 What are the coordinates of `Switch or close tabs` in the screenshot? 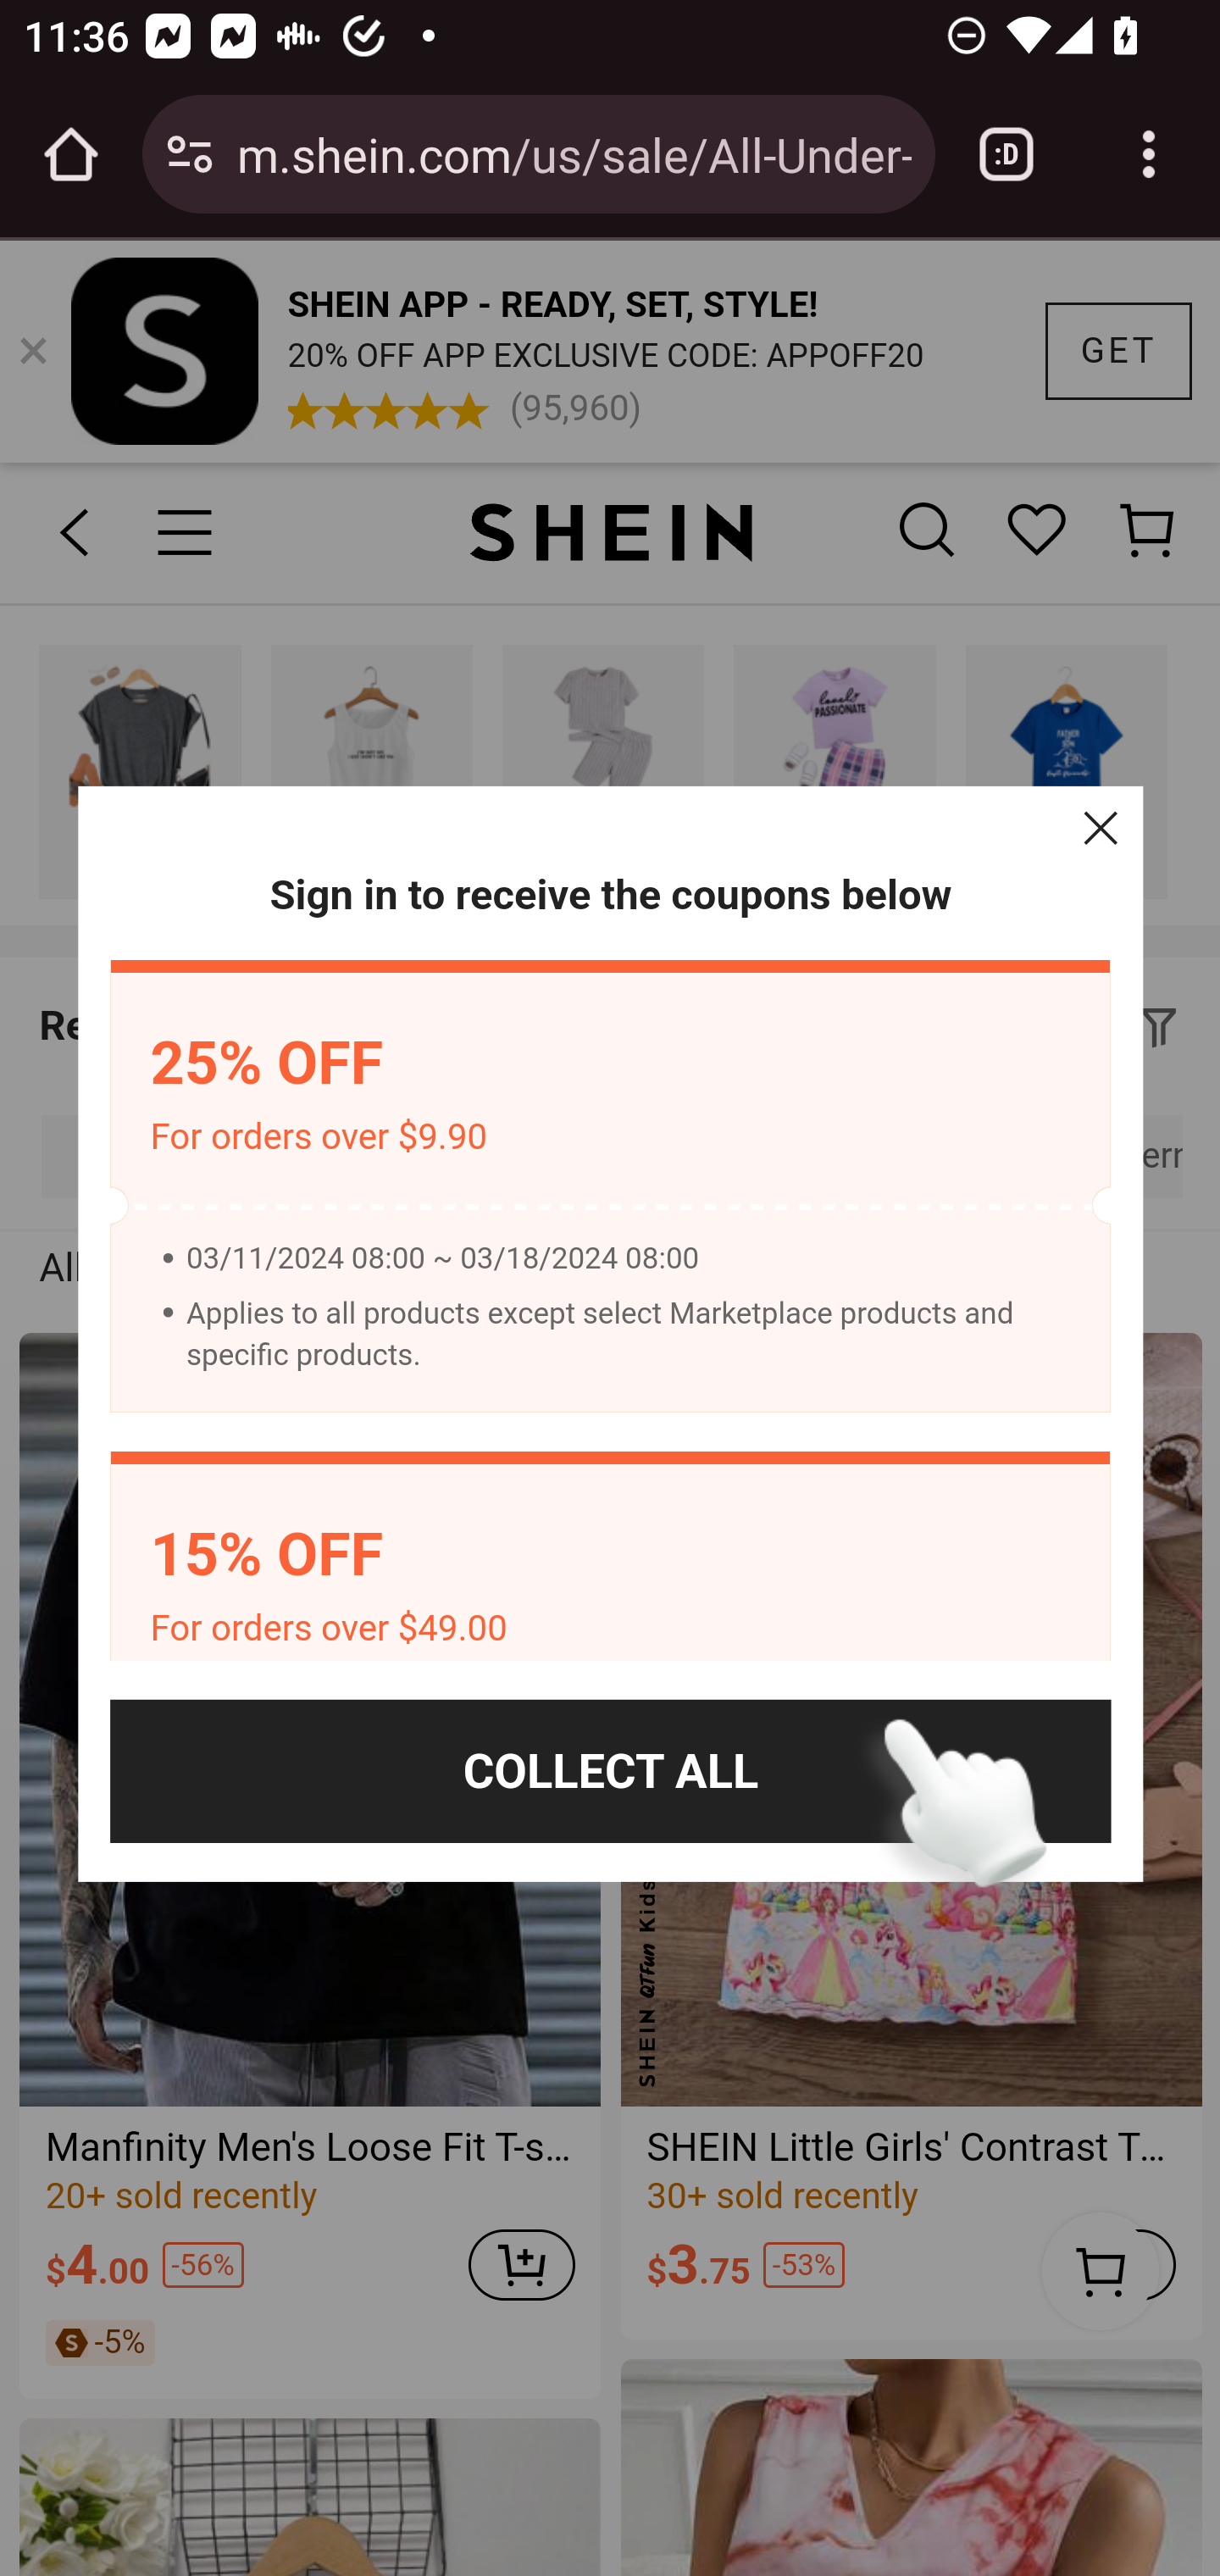 It's located at (1006, 154).